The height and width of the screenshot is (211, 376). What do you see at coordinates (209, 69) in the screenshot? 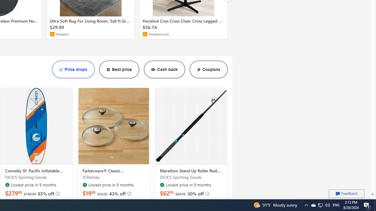
I see `sh-button-icon Coupons` at bounding box center [209, 69].